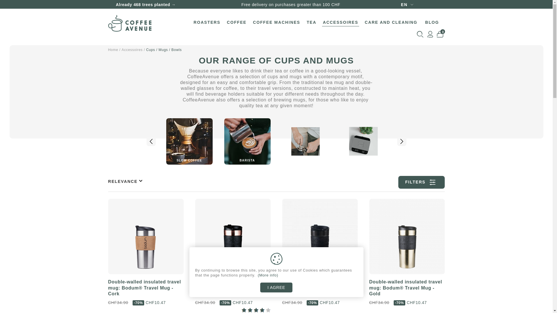  What do you see at coordinates (312, 22) in the screenshot?
I see `TEA` at bounding box center [312, 22].